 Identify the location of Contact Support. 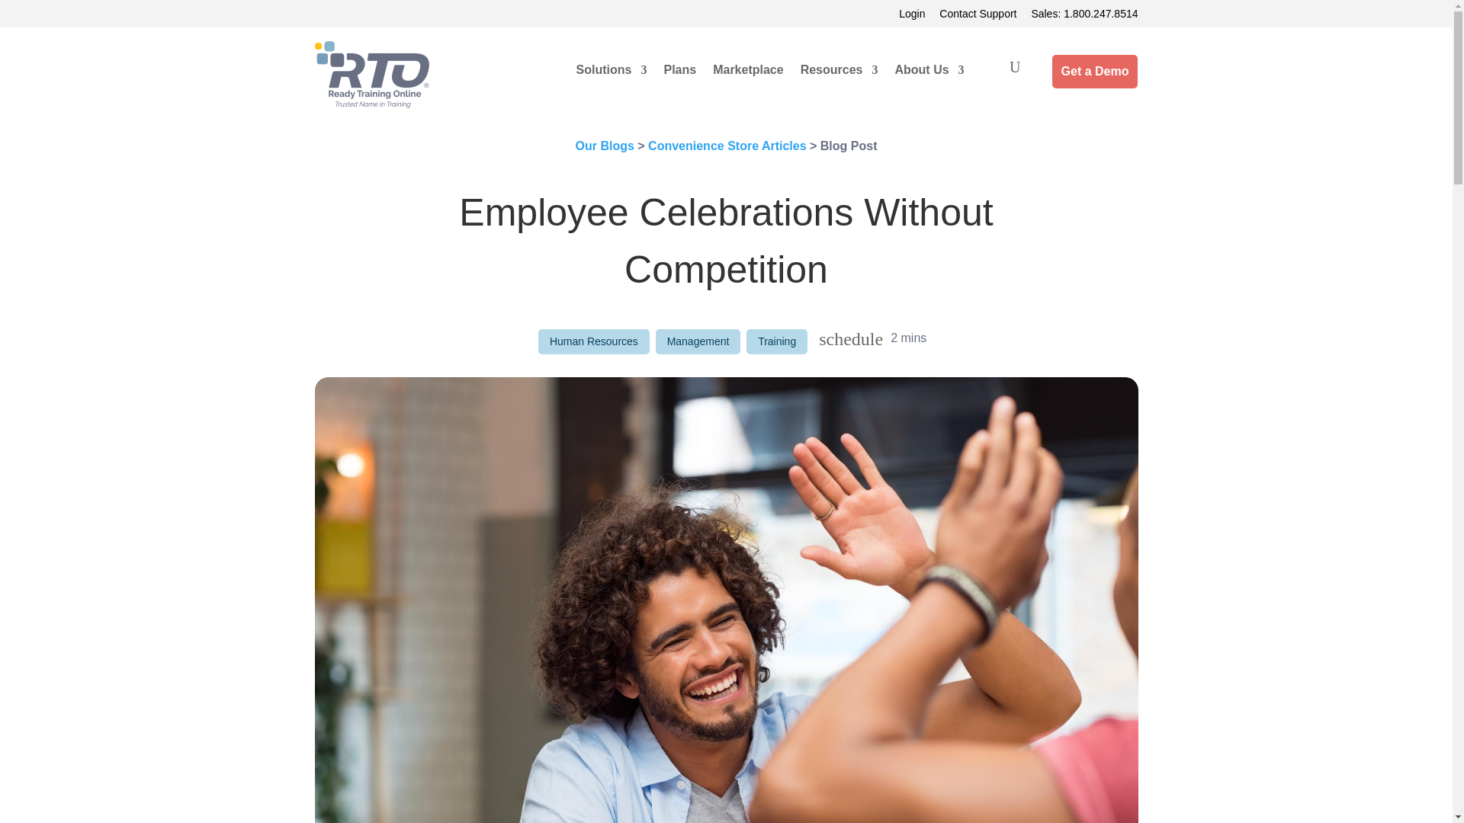
(978, 13).